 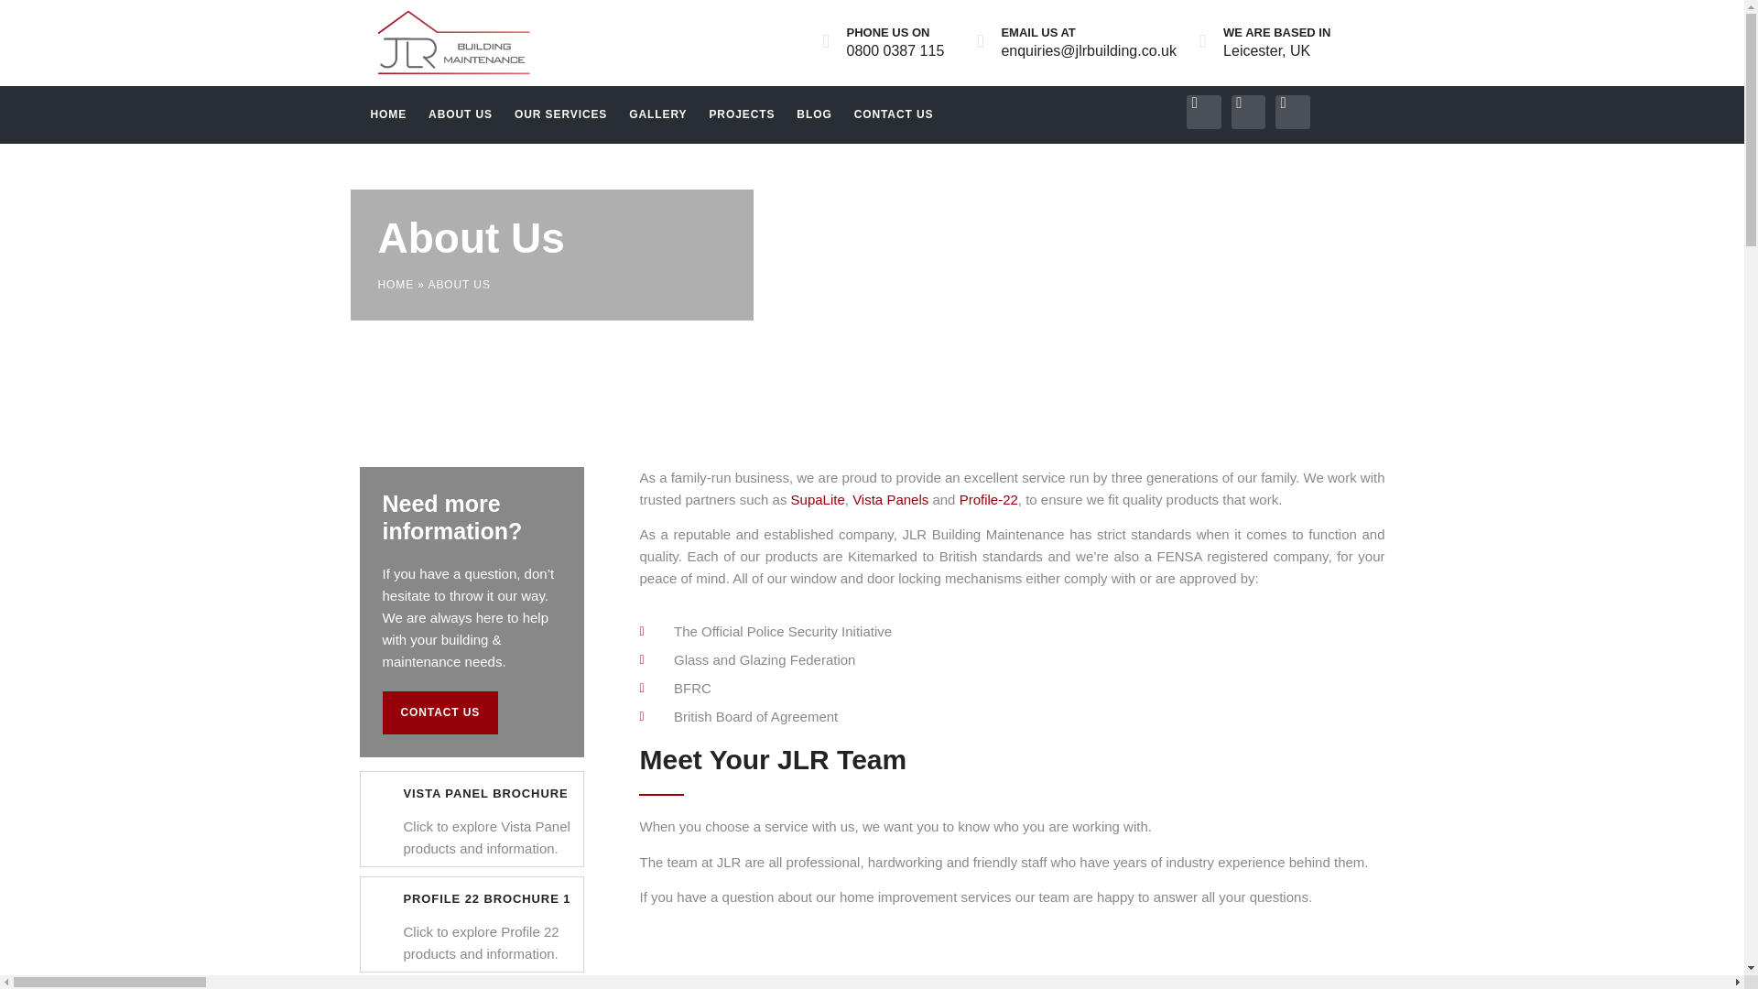 I want to click on HOME, so click(x=396, y=284).